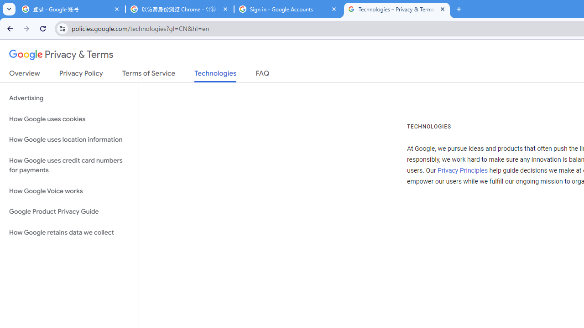  Describe the element at coordinates (69, 191) in the screenshot. I see `How Google Voice works` at that location.